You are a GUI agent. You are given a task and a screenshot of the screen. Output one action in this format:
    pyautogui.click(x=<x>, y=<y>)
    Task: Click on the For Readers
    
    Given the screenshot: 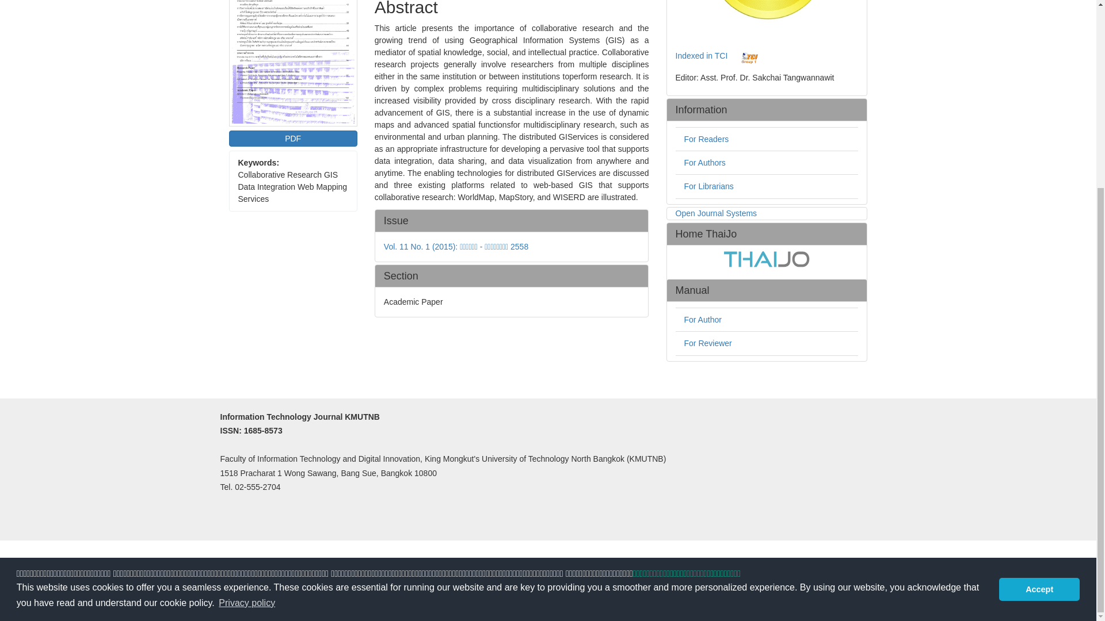 What is the action you would take?
    pyautogui.click(x=706, y=139)
    